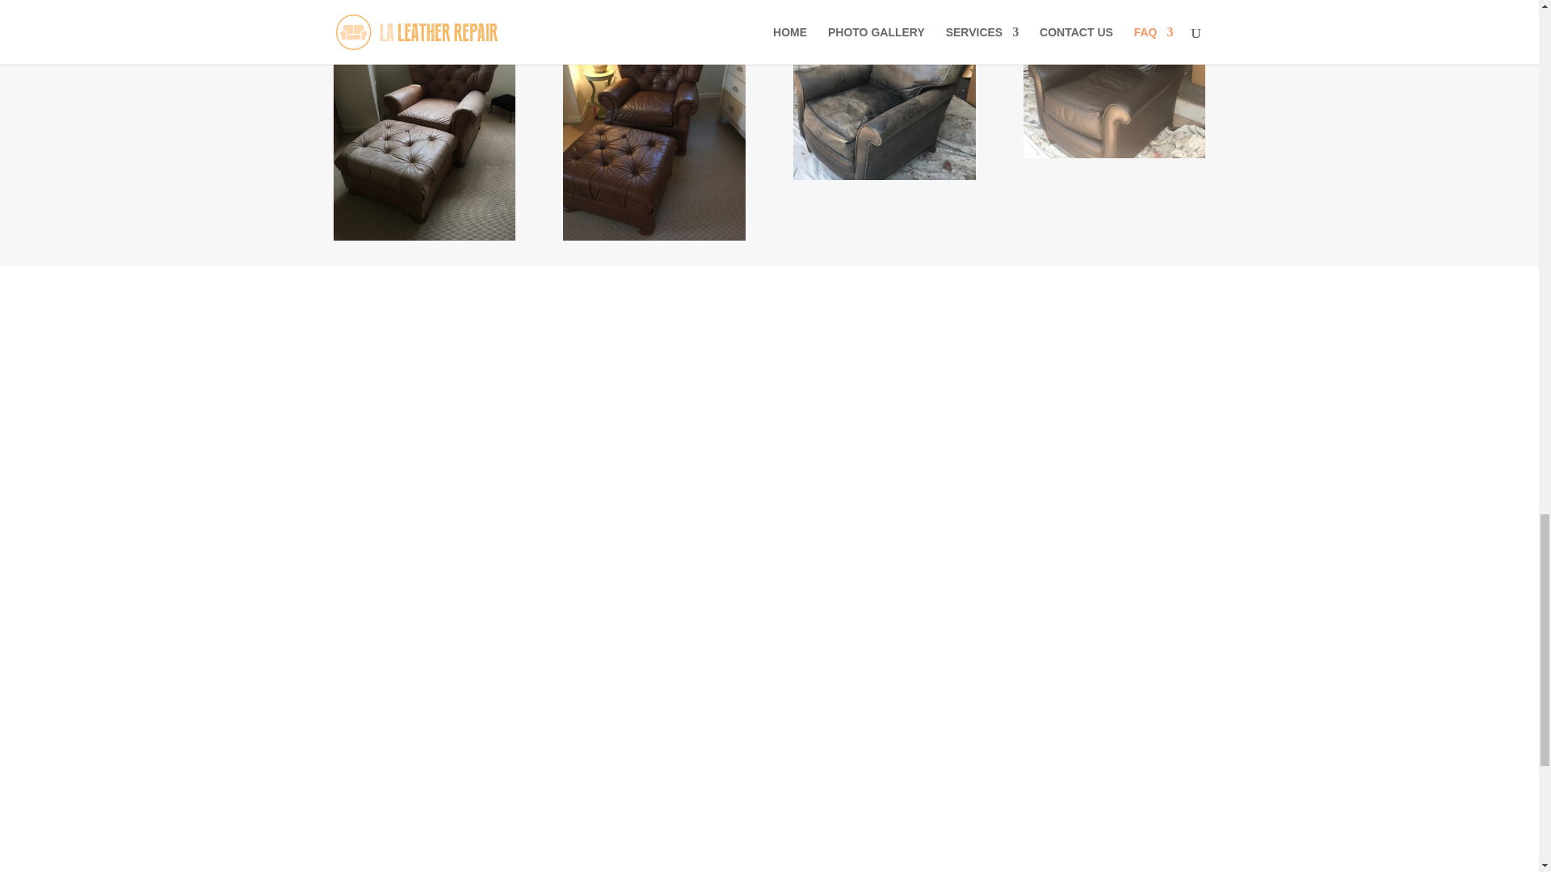  Describe the element at coordinates (653, 237) in the screenshot. I see `chair-after` at that location.